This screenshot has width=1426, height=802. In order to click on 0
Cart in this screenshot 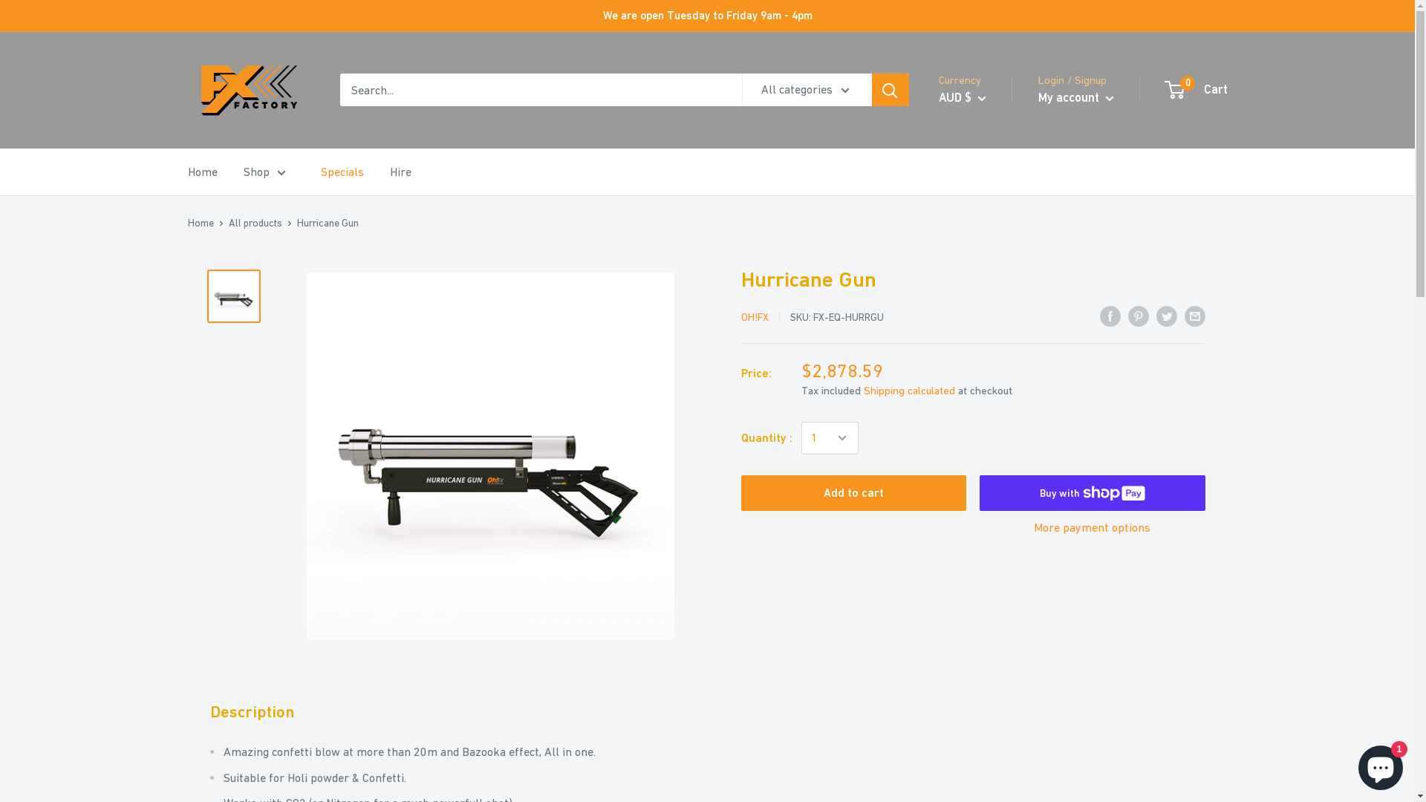, I will do `click(1197, 90)`.